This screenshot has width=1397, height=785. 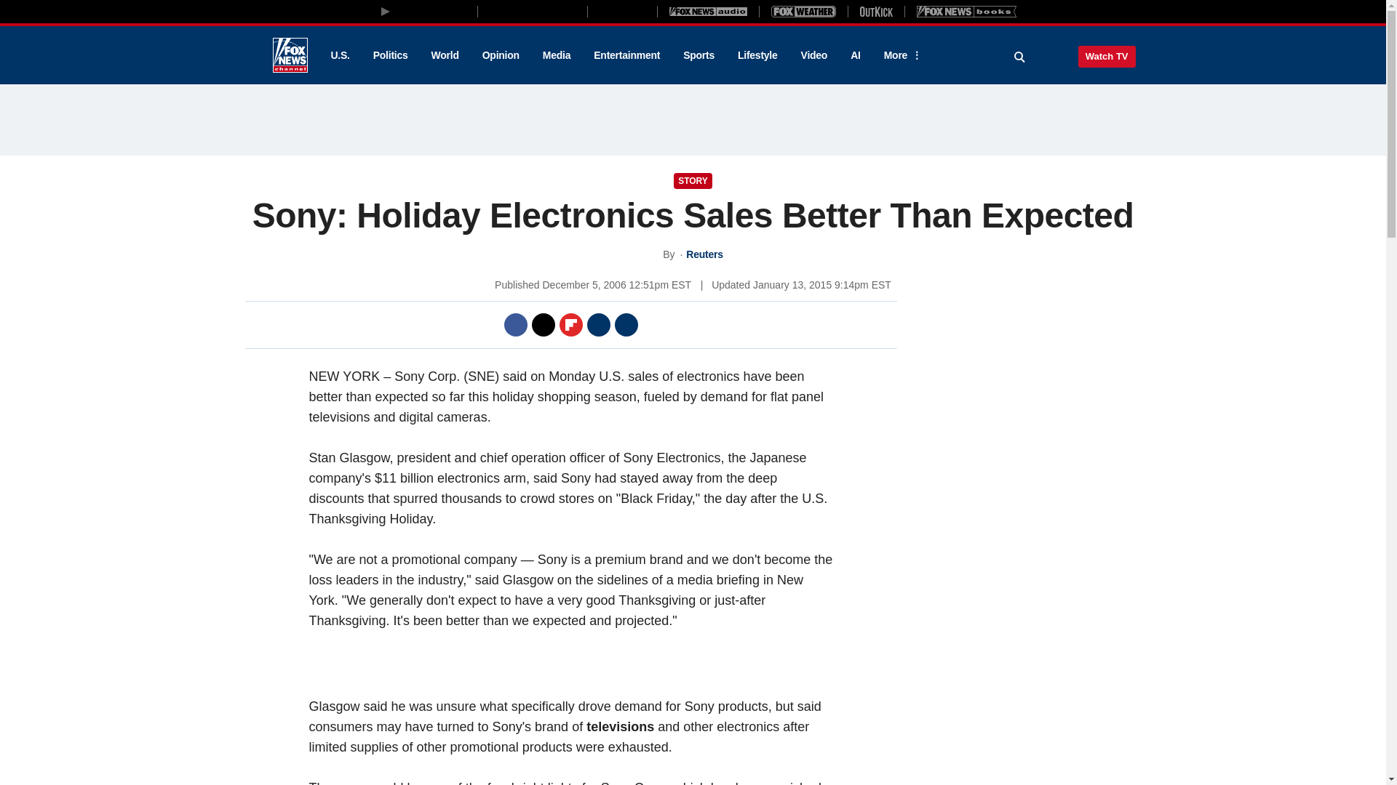 What do you see at coordinates (813, 55) in the screenshot?
I see `Video` at bounding box center [813, 55].